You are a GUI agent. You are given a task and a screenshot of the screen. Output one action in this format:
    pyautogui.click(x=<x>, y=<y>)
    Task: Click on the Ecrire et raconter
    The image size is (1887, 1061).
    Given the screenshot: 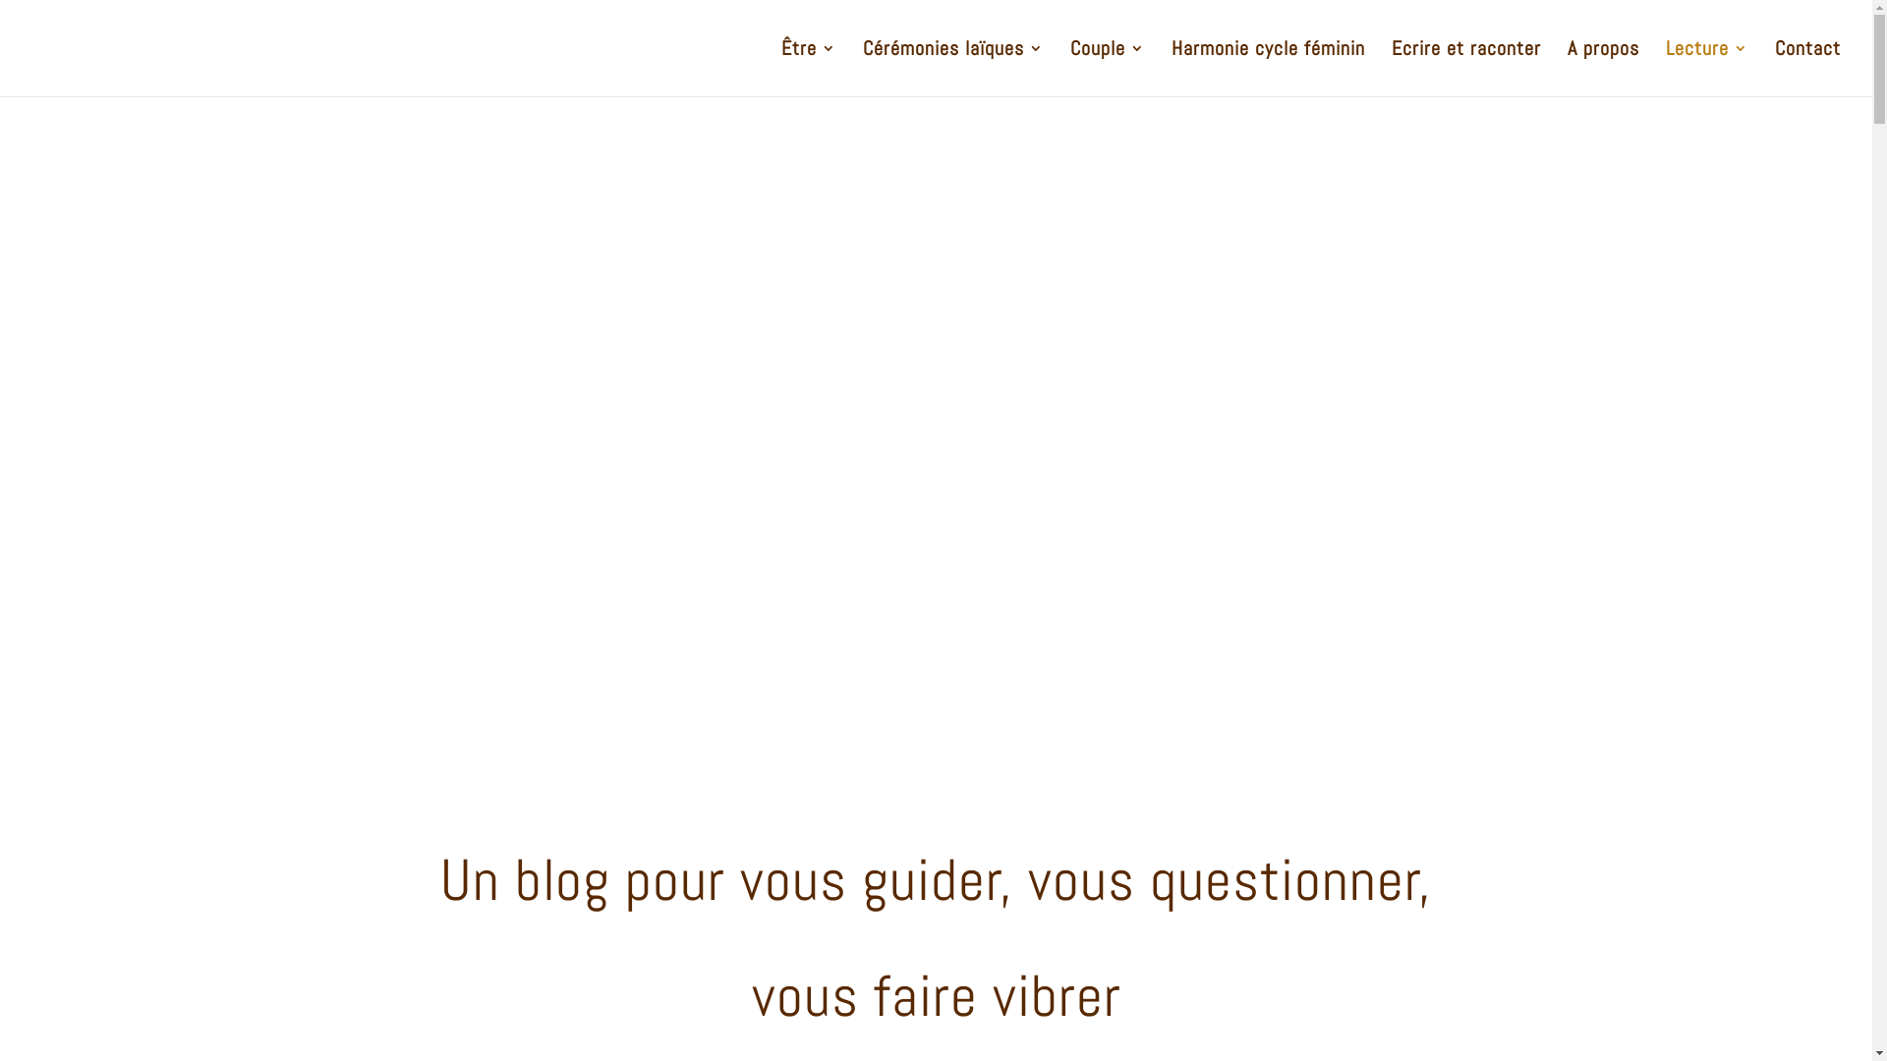 What is the action you would take?
    pyautogui.click(x=1466, y=69)
    